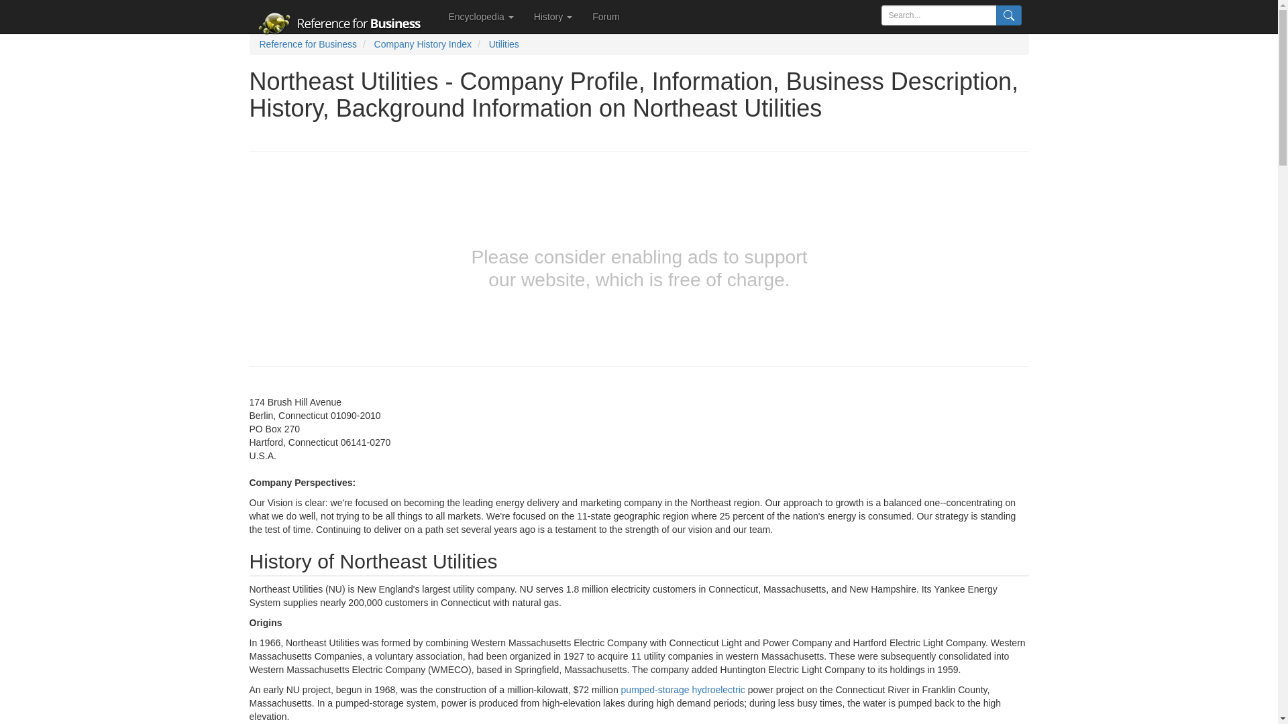 The height and width of the screenshot is (724, 1288). What do you see at coordinates (504, 44) in the screenshot?
I see `Utilities` at bounding box center [504, 44].